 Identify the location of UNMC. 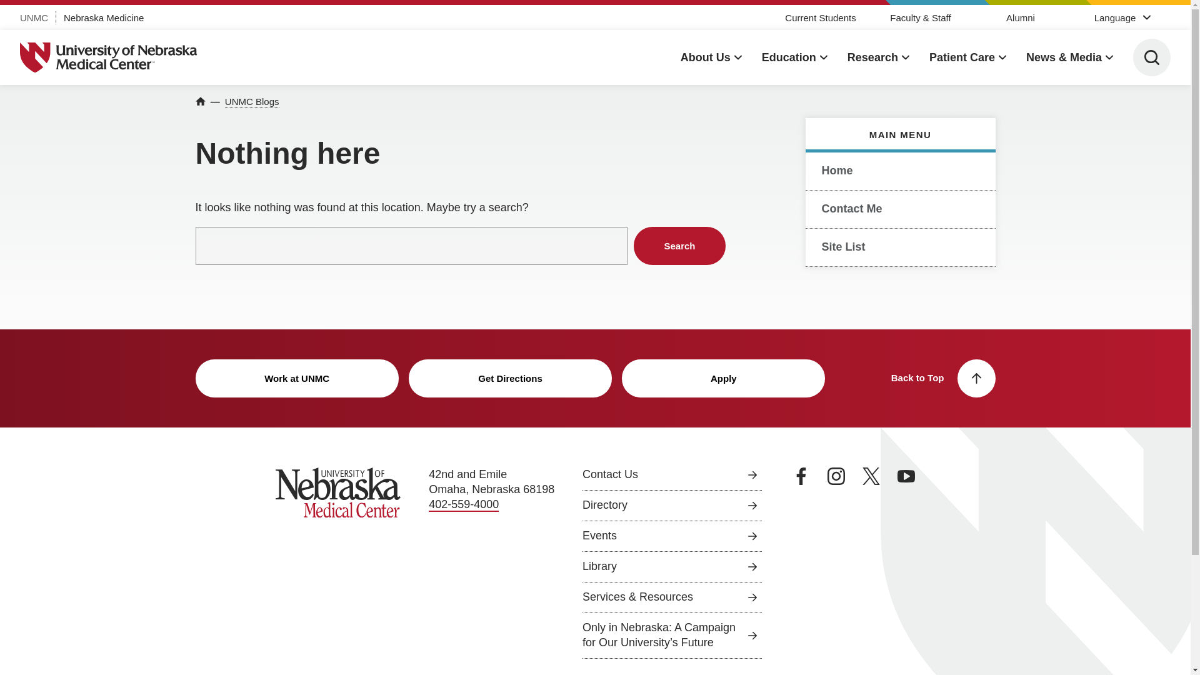
(34, 17).